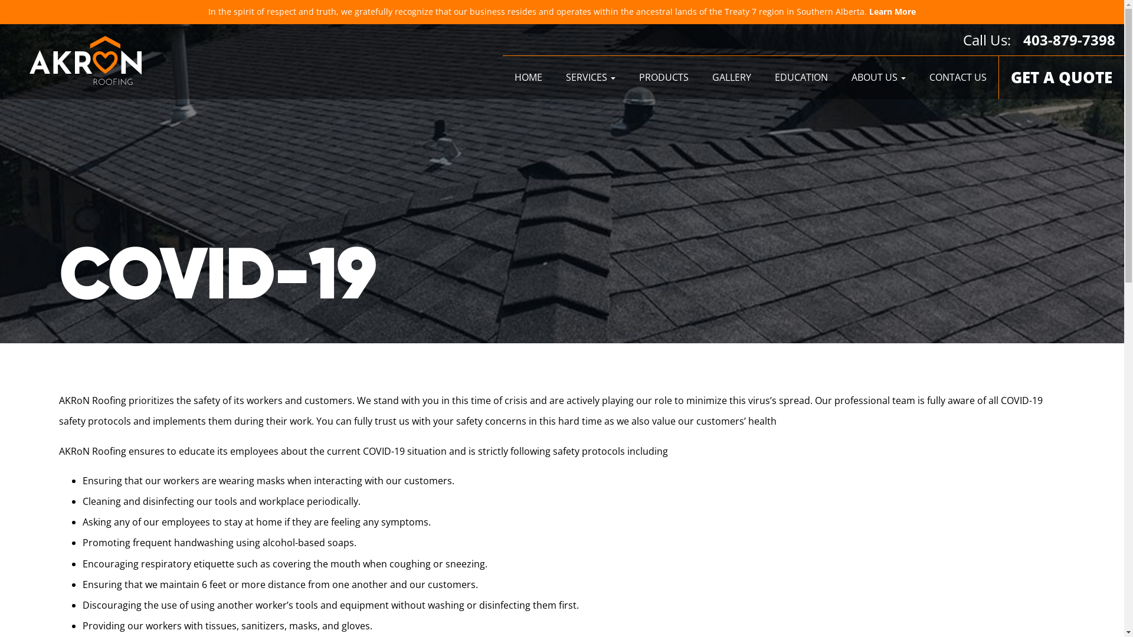 The height and width of the screenshot is (637, 1133). I want to click on Learn More, so click(892, 12).